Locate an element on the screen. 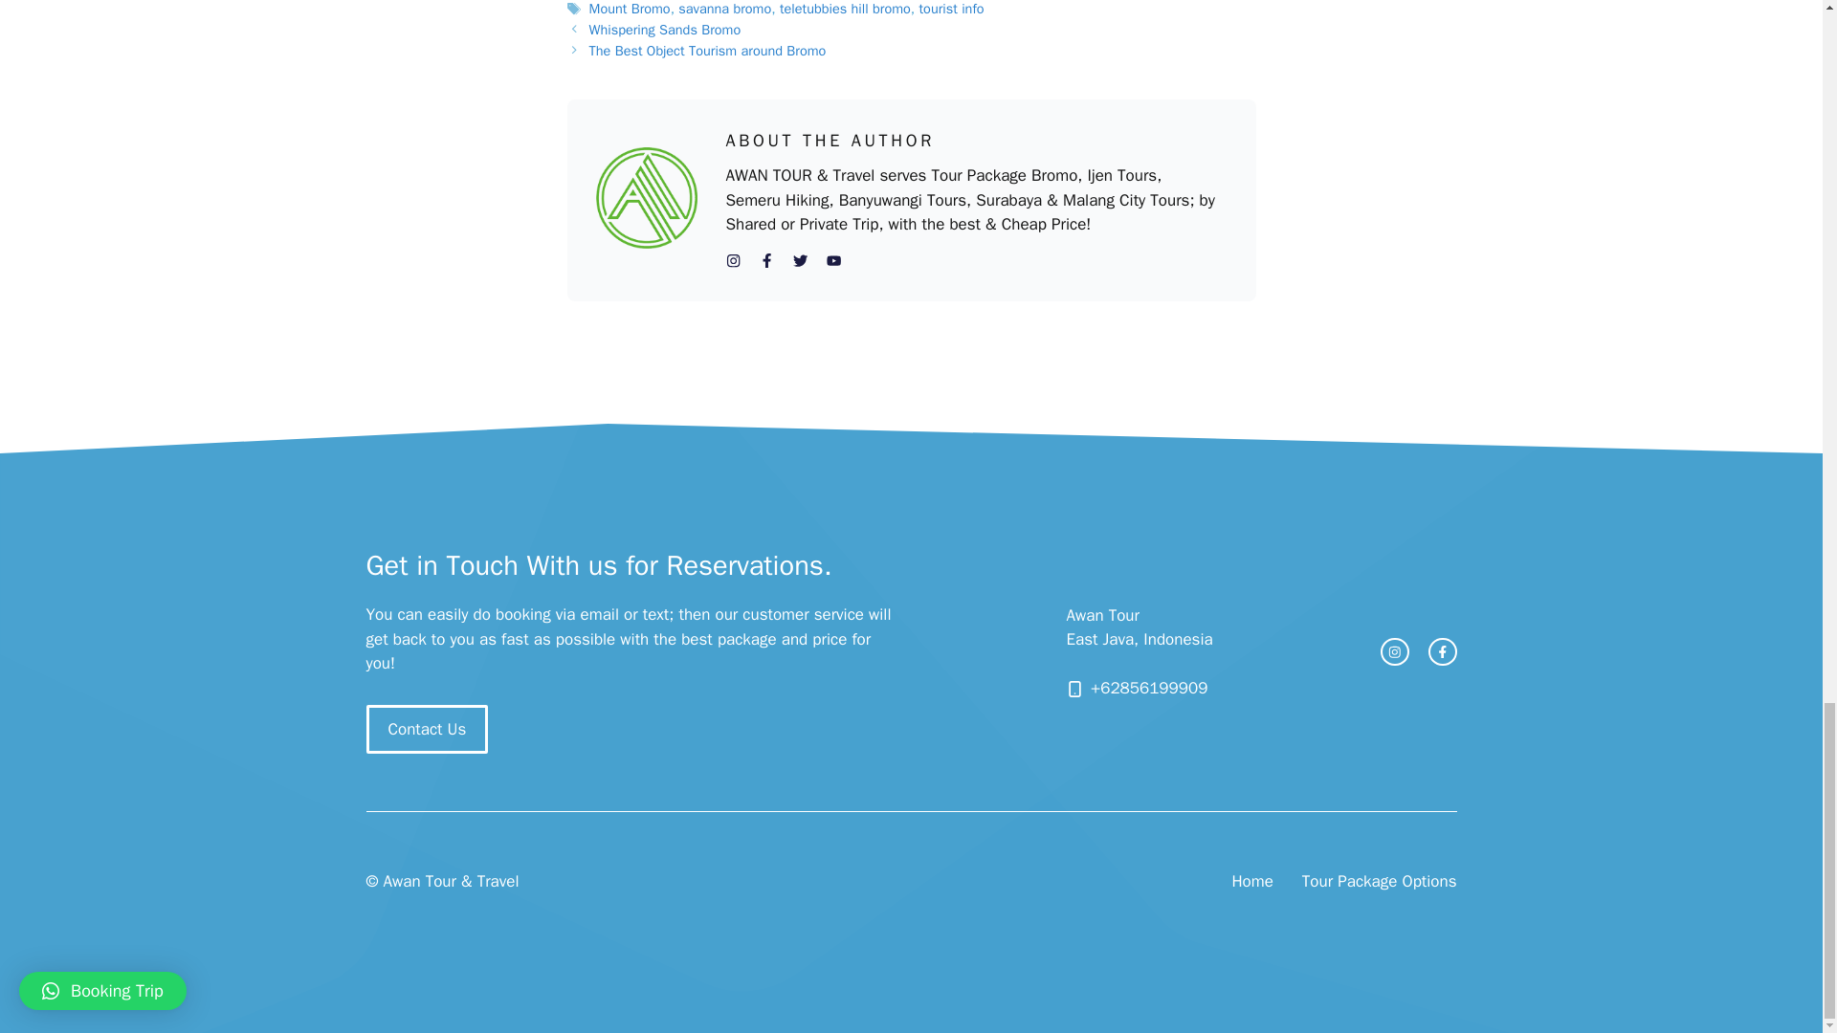 Image resolution: width=1837 pixels, height=1033 pixels. Mount Bromo is located at coordinates (630, 9).